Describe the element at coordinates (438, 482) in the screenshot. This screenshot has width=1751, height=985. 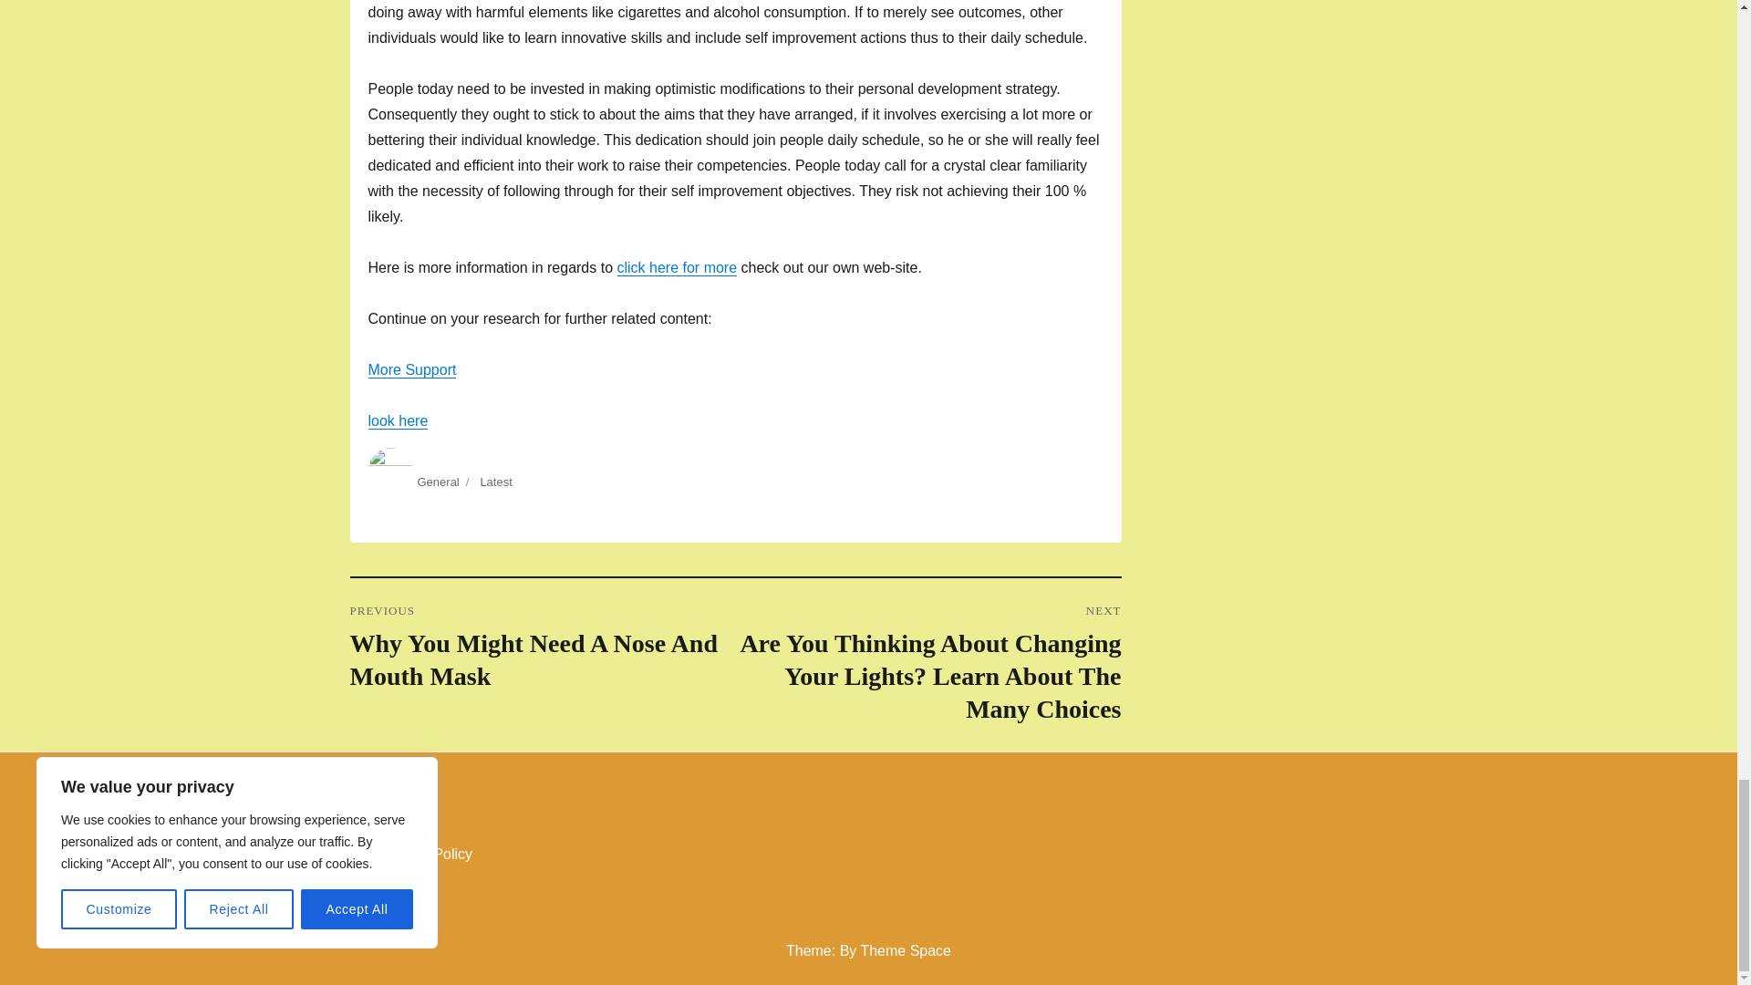
I see `General` at that location.